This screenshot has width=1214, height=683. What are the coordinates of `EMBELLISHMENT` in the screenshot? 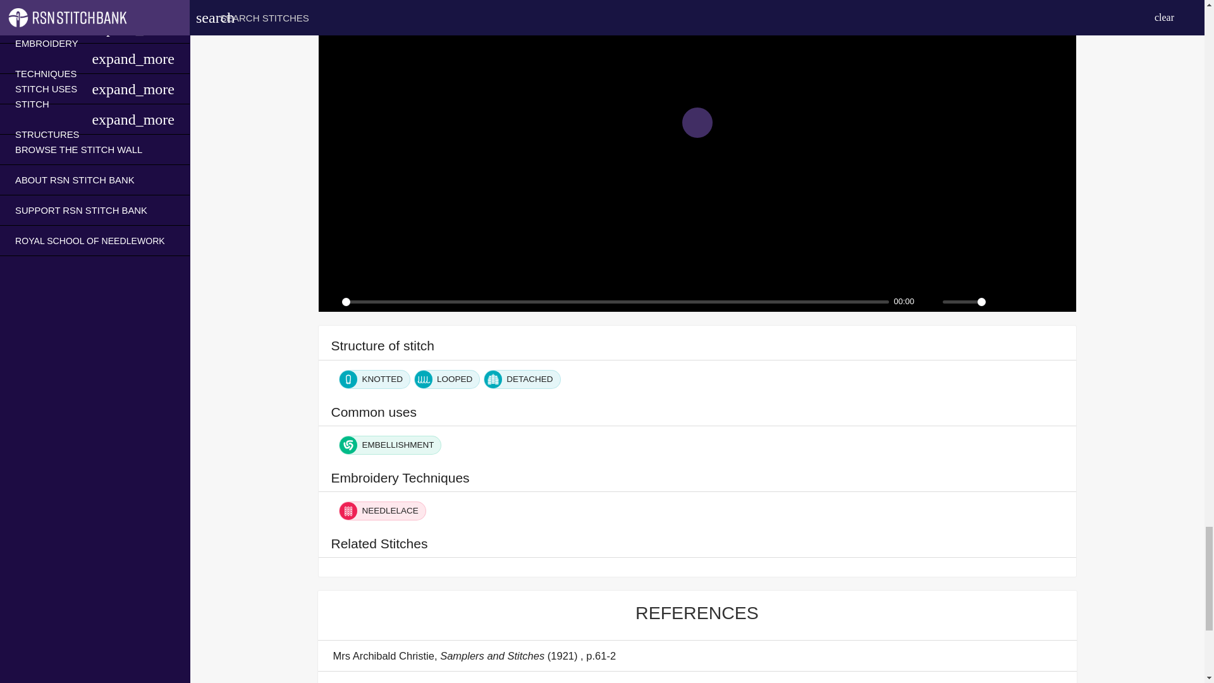 It's located at (389, 445).